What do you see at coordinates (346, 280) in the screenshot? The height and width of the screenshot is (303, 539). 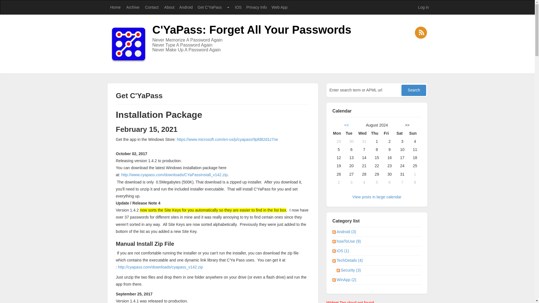 I see `Category: WinApp` at bounding box center [346, 280].